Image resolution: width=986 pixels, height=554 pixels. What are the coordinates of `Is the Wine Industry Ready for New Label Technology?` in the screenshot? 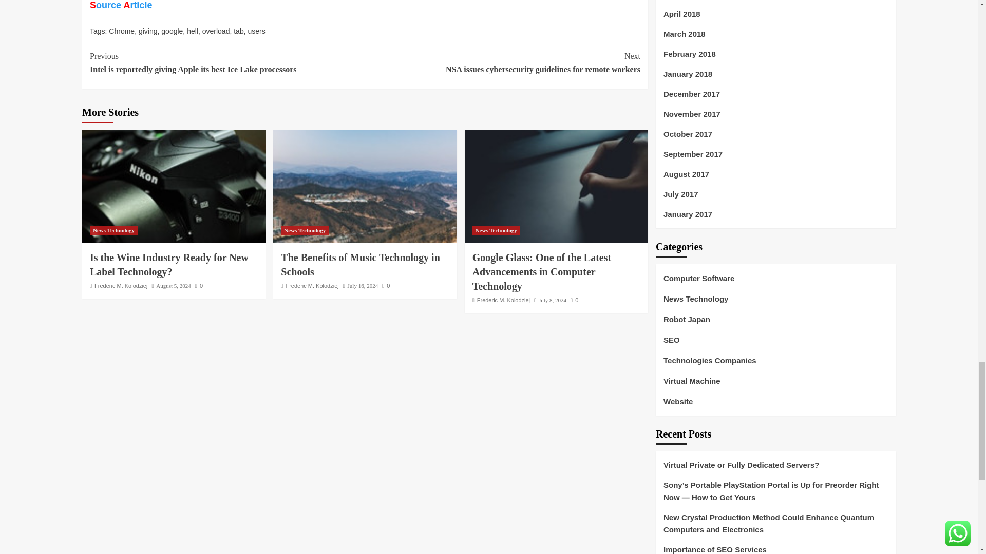 It's located at (174, 186).